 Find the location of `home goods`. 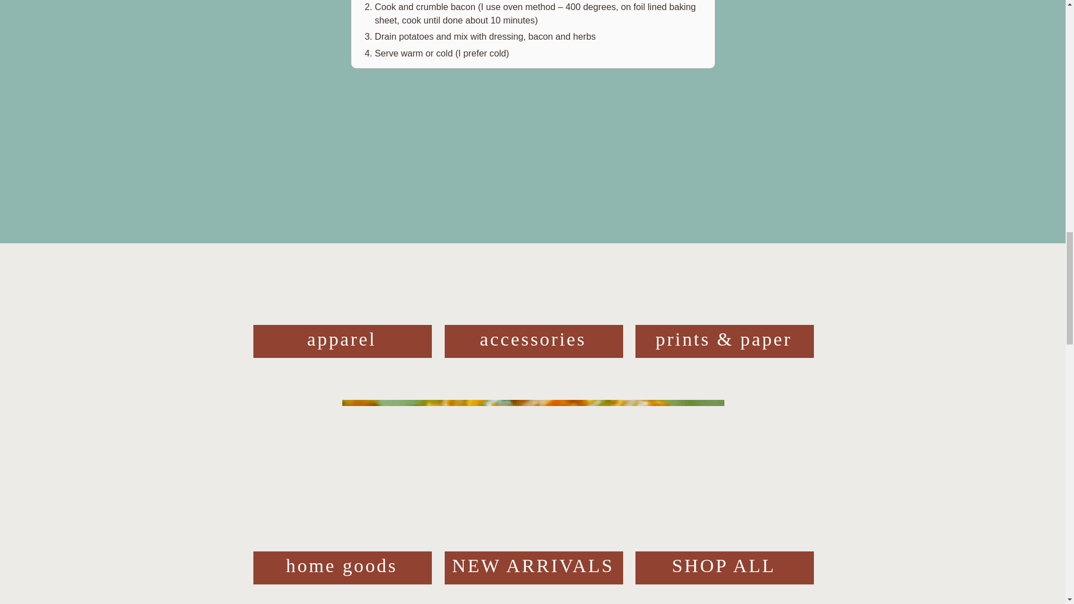

home goods is located at coordinates (342, 568).